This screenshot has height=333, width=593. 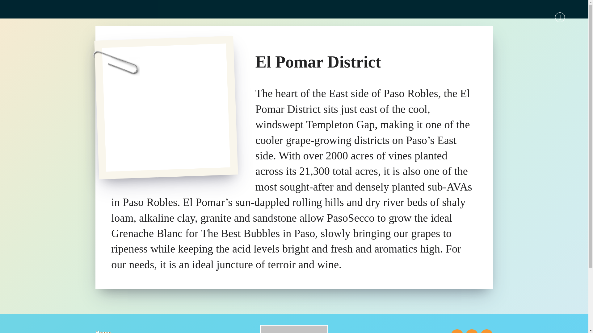 I want to click on Instagram, so click(x=472, y=331).